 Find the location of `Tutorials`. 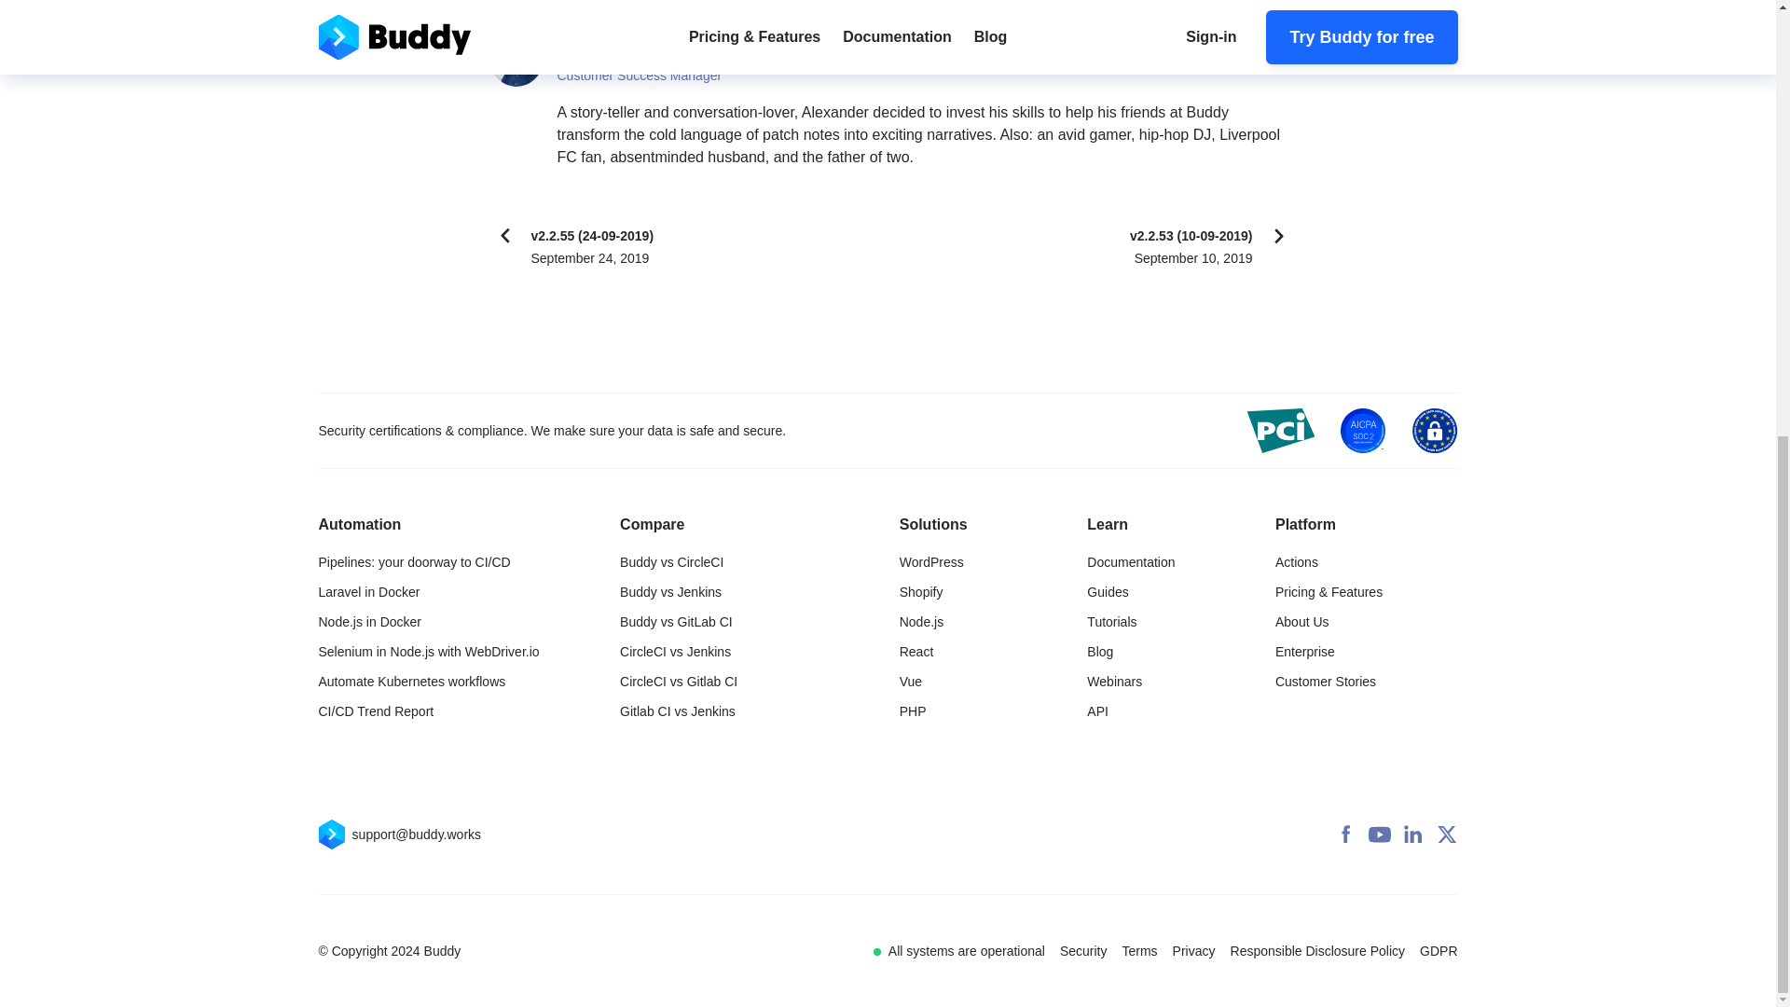

Tutorials is located at coordinates (1111, 621).